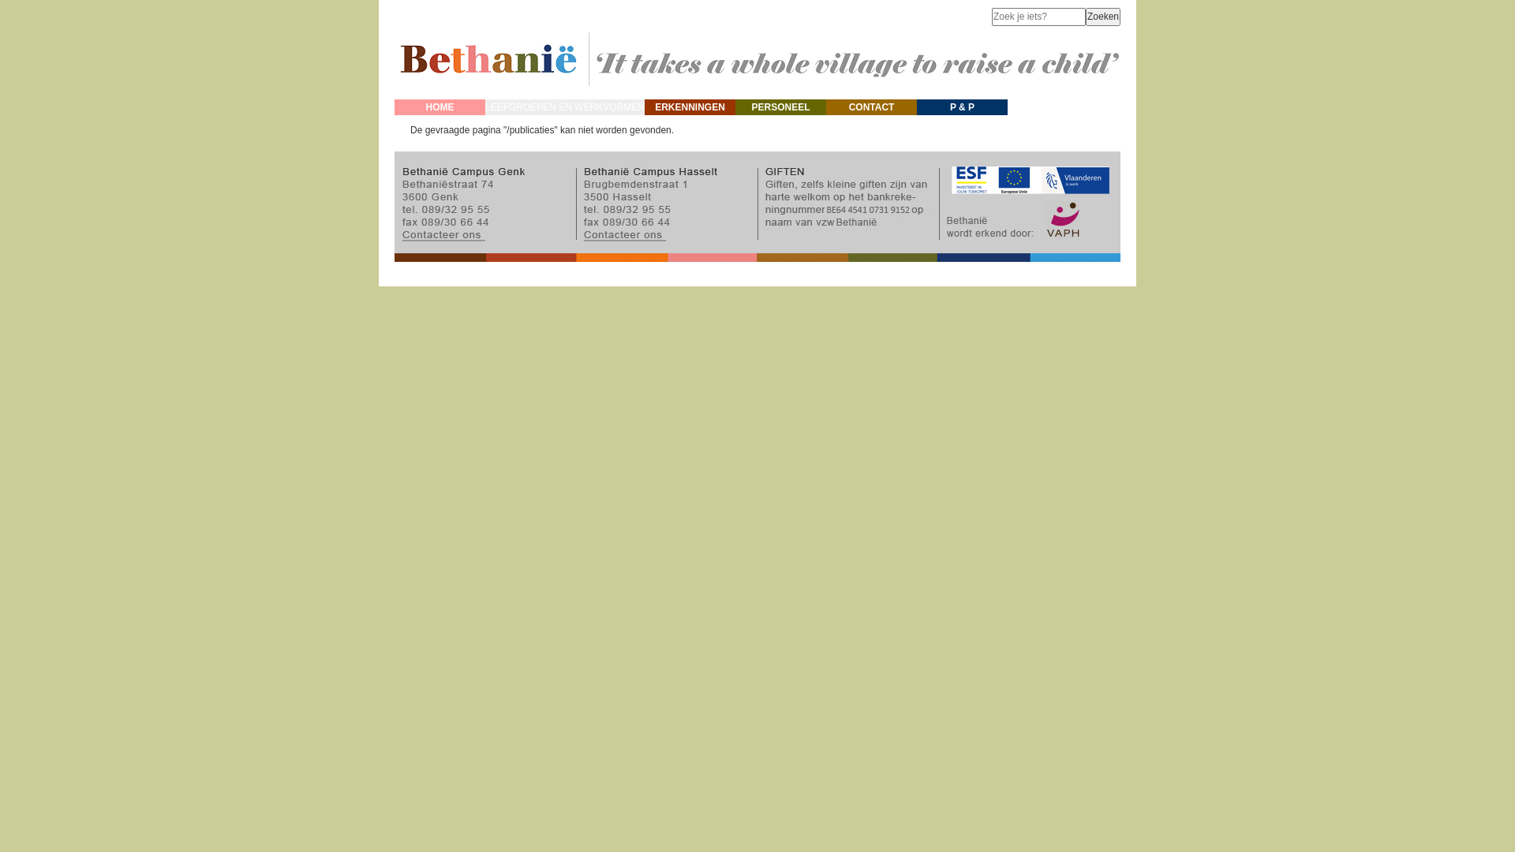 The width and height of the screenshot is (1515, 852). What do you see at coordinates (871, 107) in the screenshot?
I see `CONTACT` at bounding box center [871, 107].